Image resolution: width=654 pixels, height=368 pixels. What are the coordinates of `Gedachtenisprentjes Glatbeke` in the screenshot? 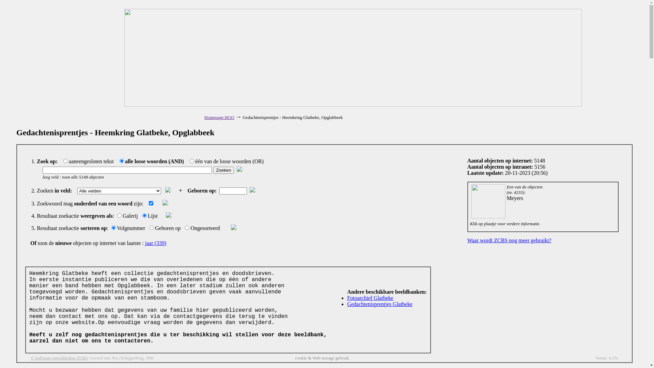 It's located at (379, 304).